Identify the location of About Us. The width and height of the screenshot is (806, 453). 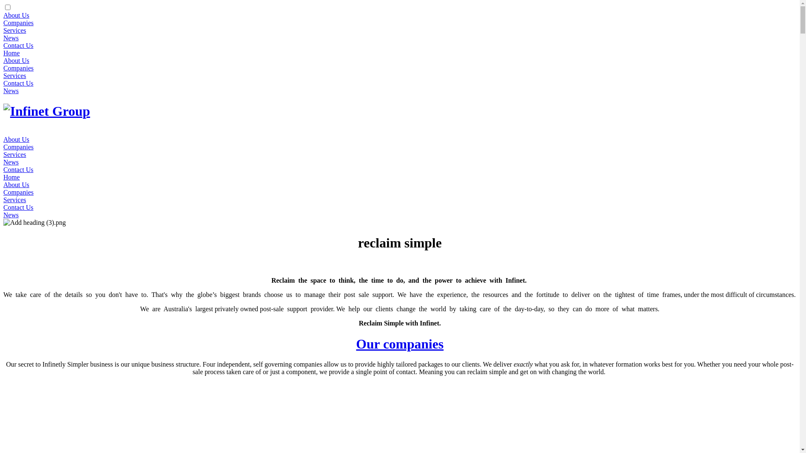
(16, 15).